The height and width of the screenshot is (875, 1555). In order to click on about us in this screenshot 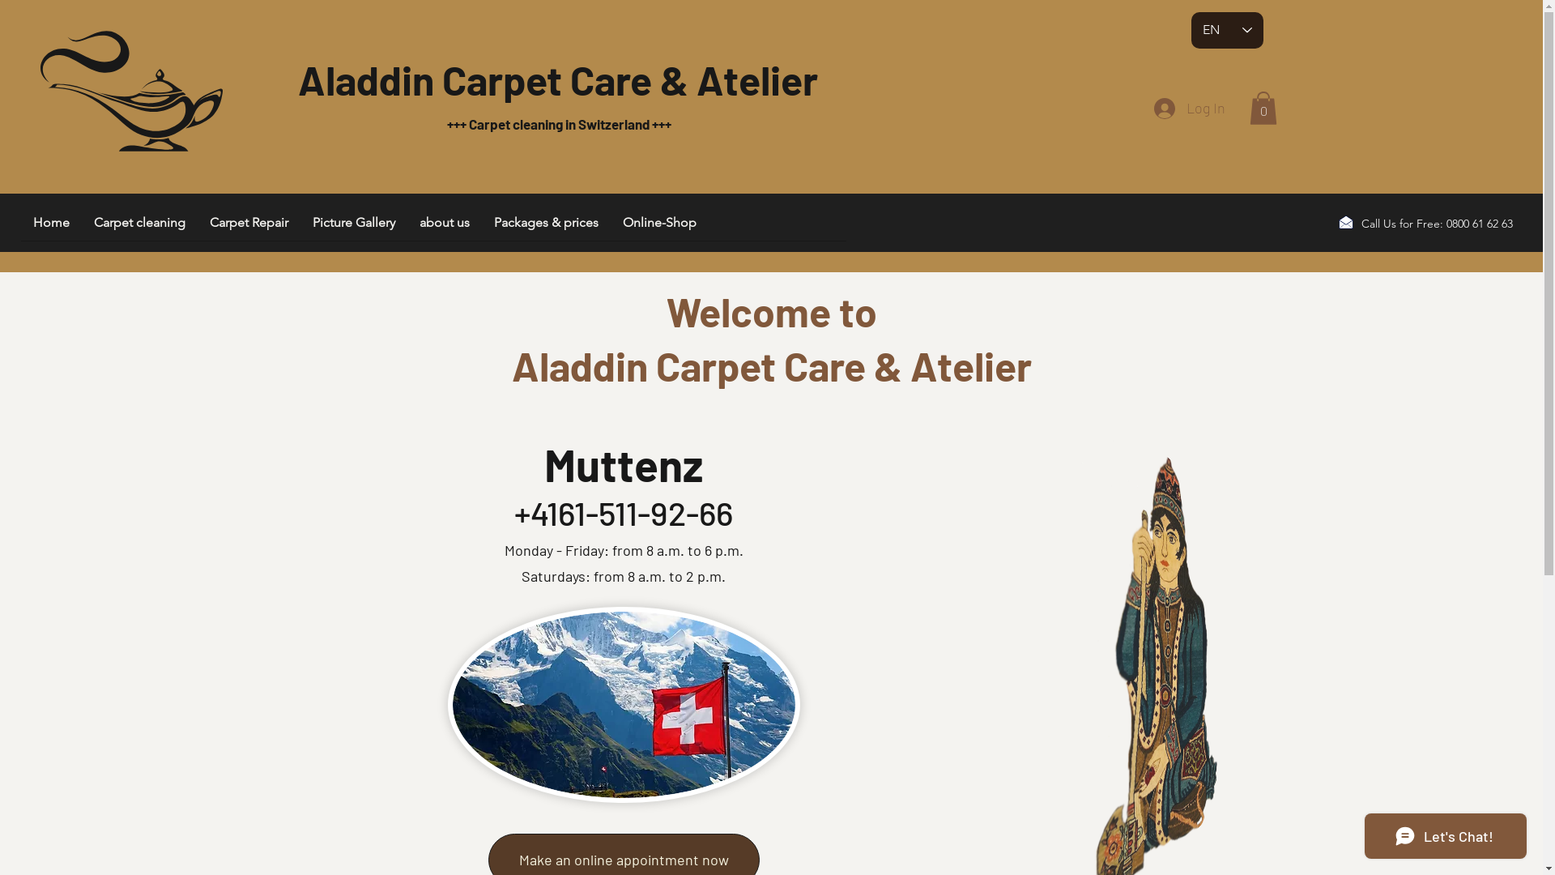, I will do `click(445, 228)`.